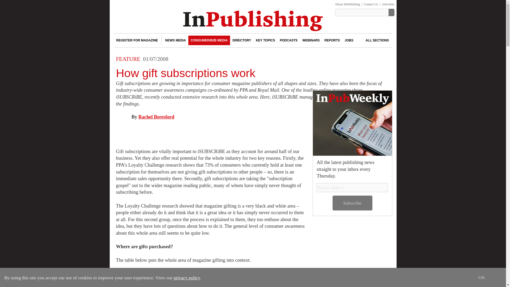 This screenshot has height=287, width=510. I want to click on PODCASTS, so click(288, 40).